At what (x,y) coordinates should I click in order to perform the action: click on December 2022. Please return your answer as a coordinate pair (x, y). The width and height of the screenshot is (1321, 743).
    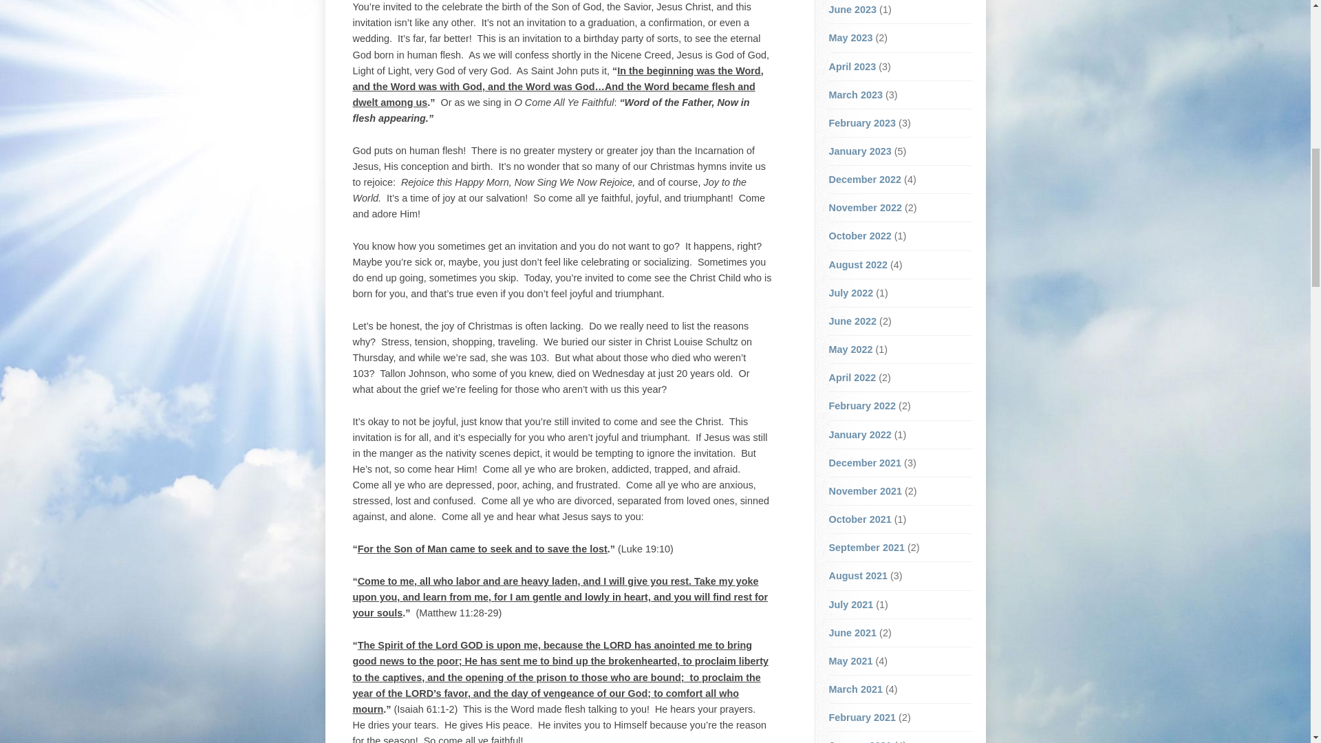
    Looking at the image, I should click on (864, 179).